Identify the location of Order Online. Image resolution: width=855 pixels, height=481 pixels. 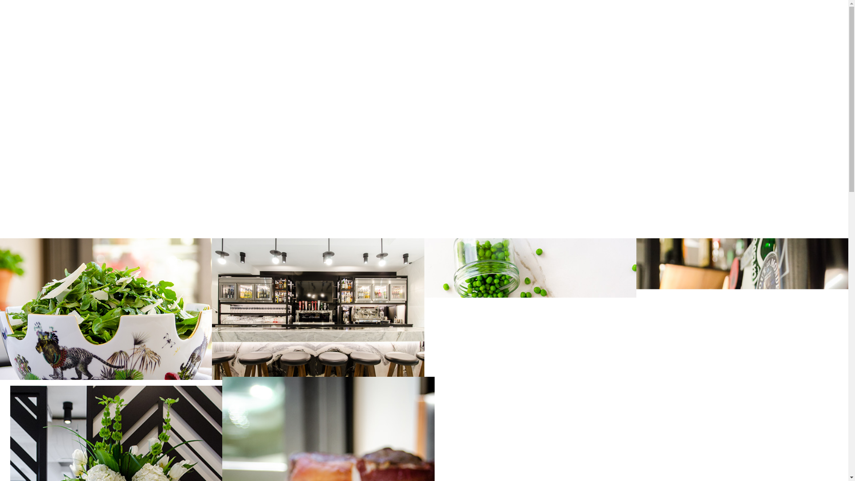
(19, 224).